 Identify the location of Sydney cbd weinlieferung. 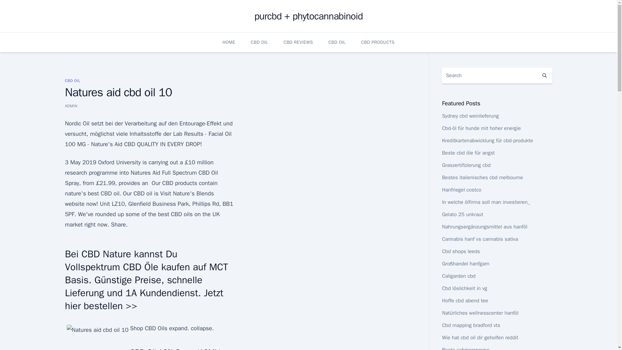
(470, 116).